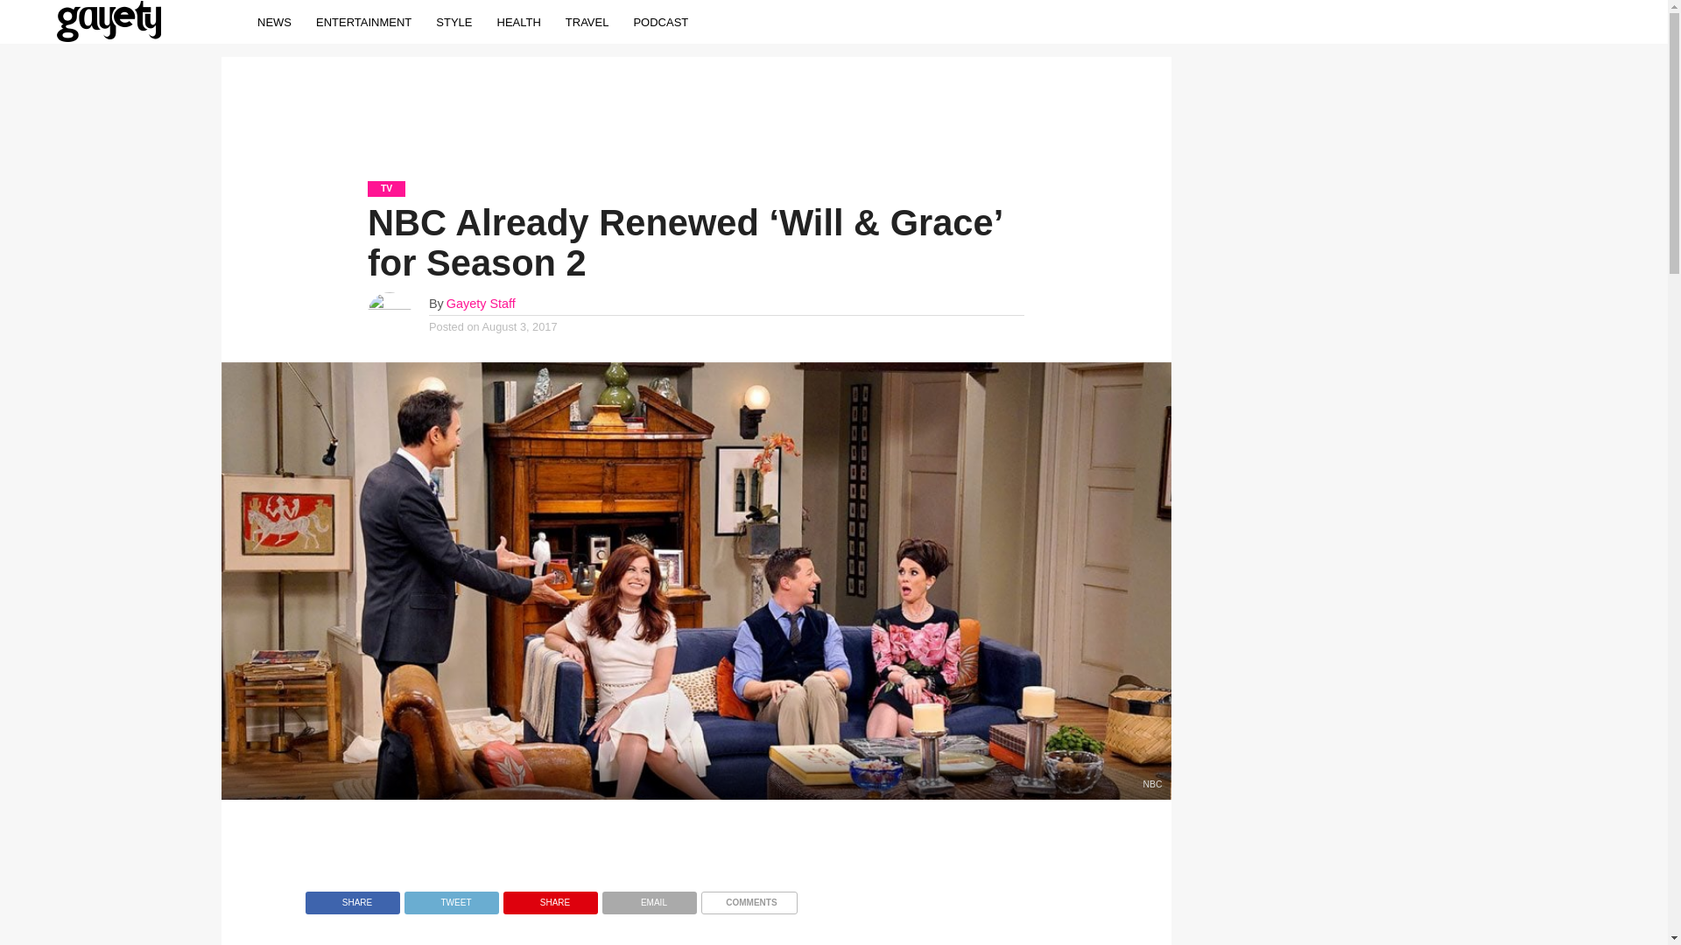  I want to click on STYLE, so click(454, 21).